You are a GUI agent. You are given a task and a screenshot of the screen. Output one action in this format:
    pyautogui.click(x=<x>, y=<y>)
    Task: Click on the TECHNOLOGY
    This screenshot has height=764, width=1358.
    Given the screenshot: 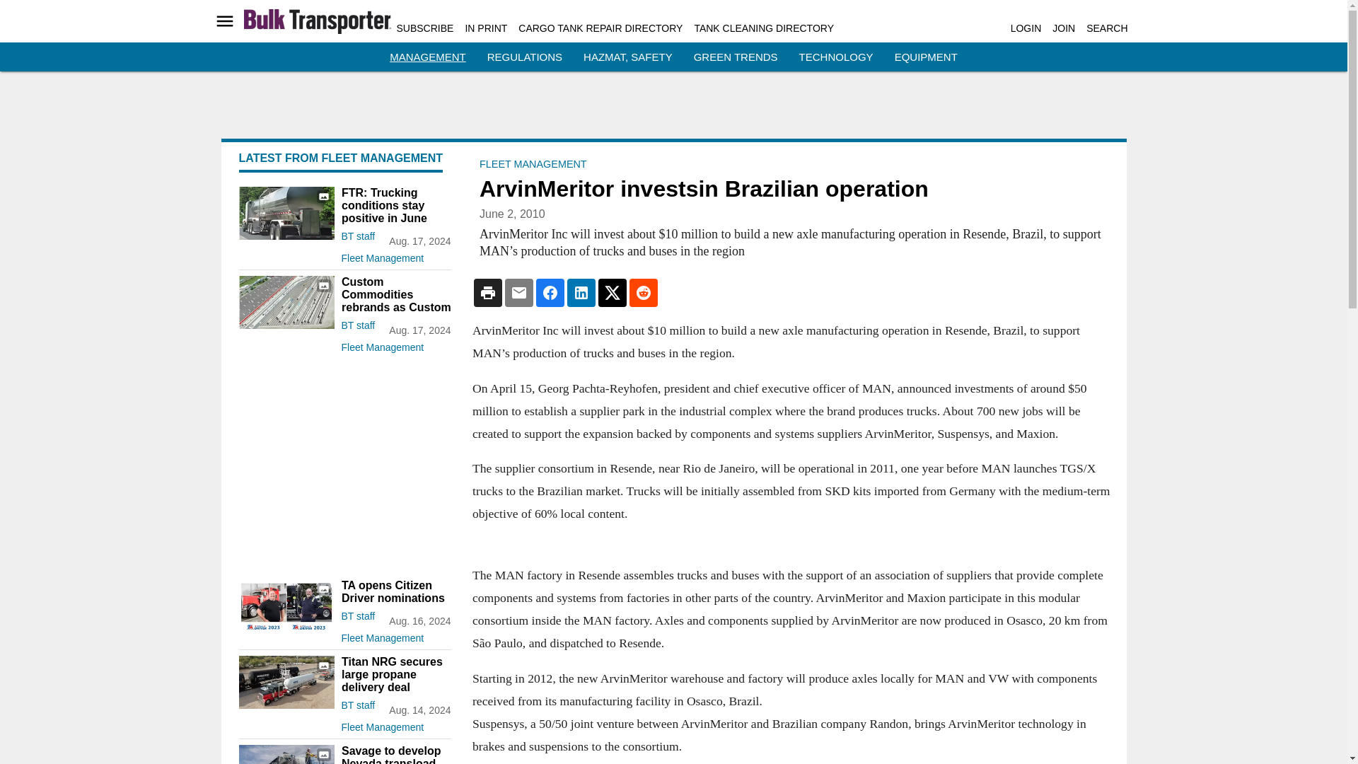 What is the action you would take?
    pyautogui.click(x=836, y=57)
    